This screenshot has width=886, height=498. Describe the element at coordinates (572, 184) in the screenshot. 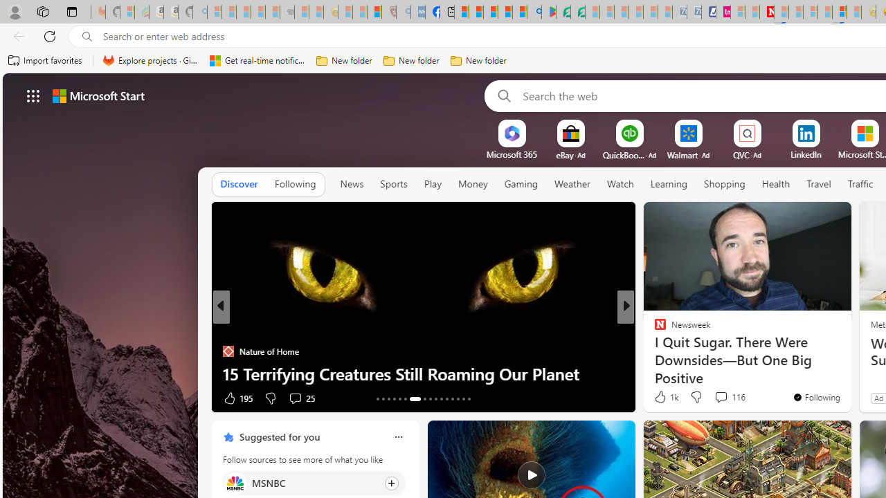

I see `Weather` at that location.